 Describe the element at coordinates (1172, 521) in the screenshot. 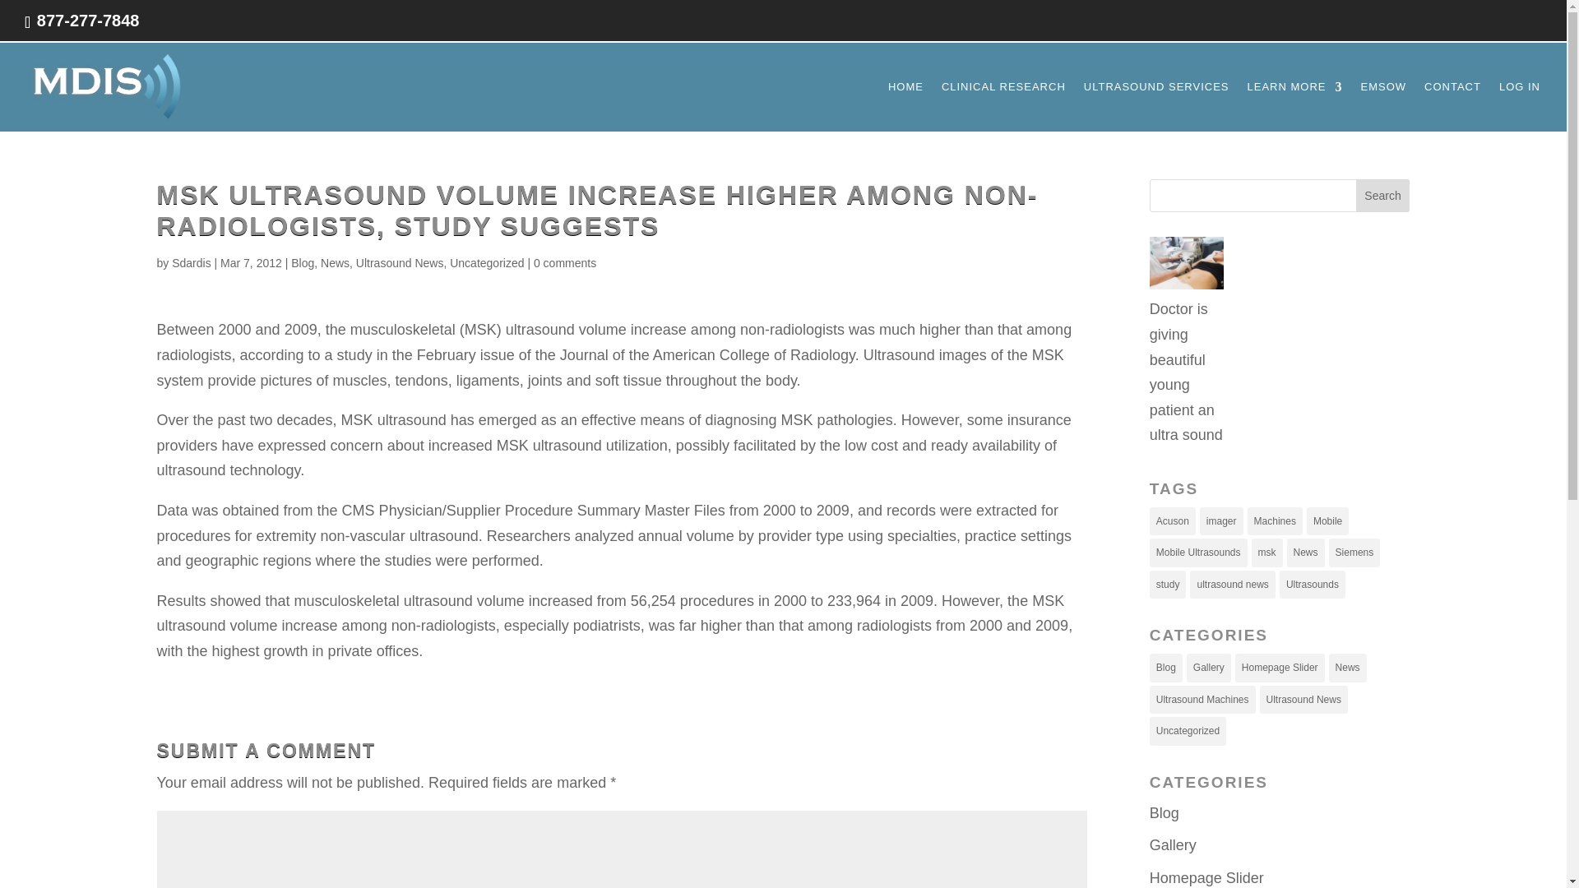

I see `Acuson` at that location.